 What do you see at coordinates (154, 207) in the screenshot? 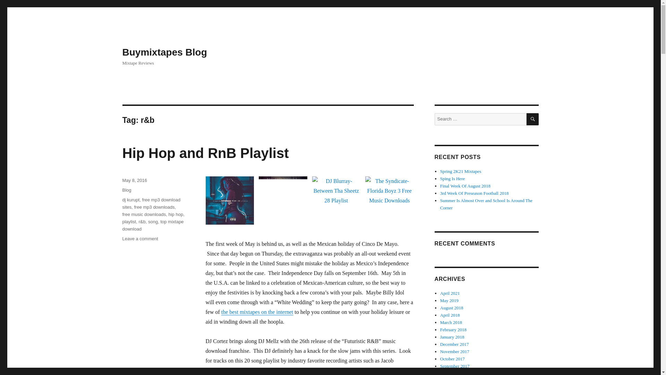
I see `top mixtape download` at bounding box center [154, 207].